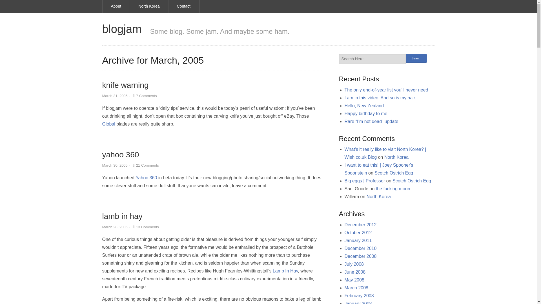 The height and width of the screenshot is (304, 541). What do you see at coordinates (121, 154) in the screenshot?
I see `yahoo 360` at bounding box center [121, 154].